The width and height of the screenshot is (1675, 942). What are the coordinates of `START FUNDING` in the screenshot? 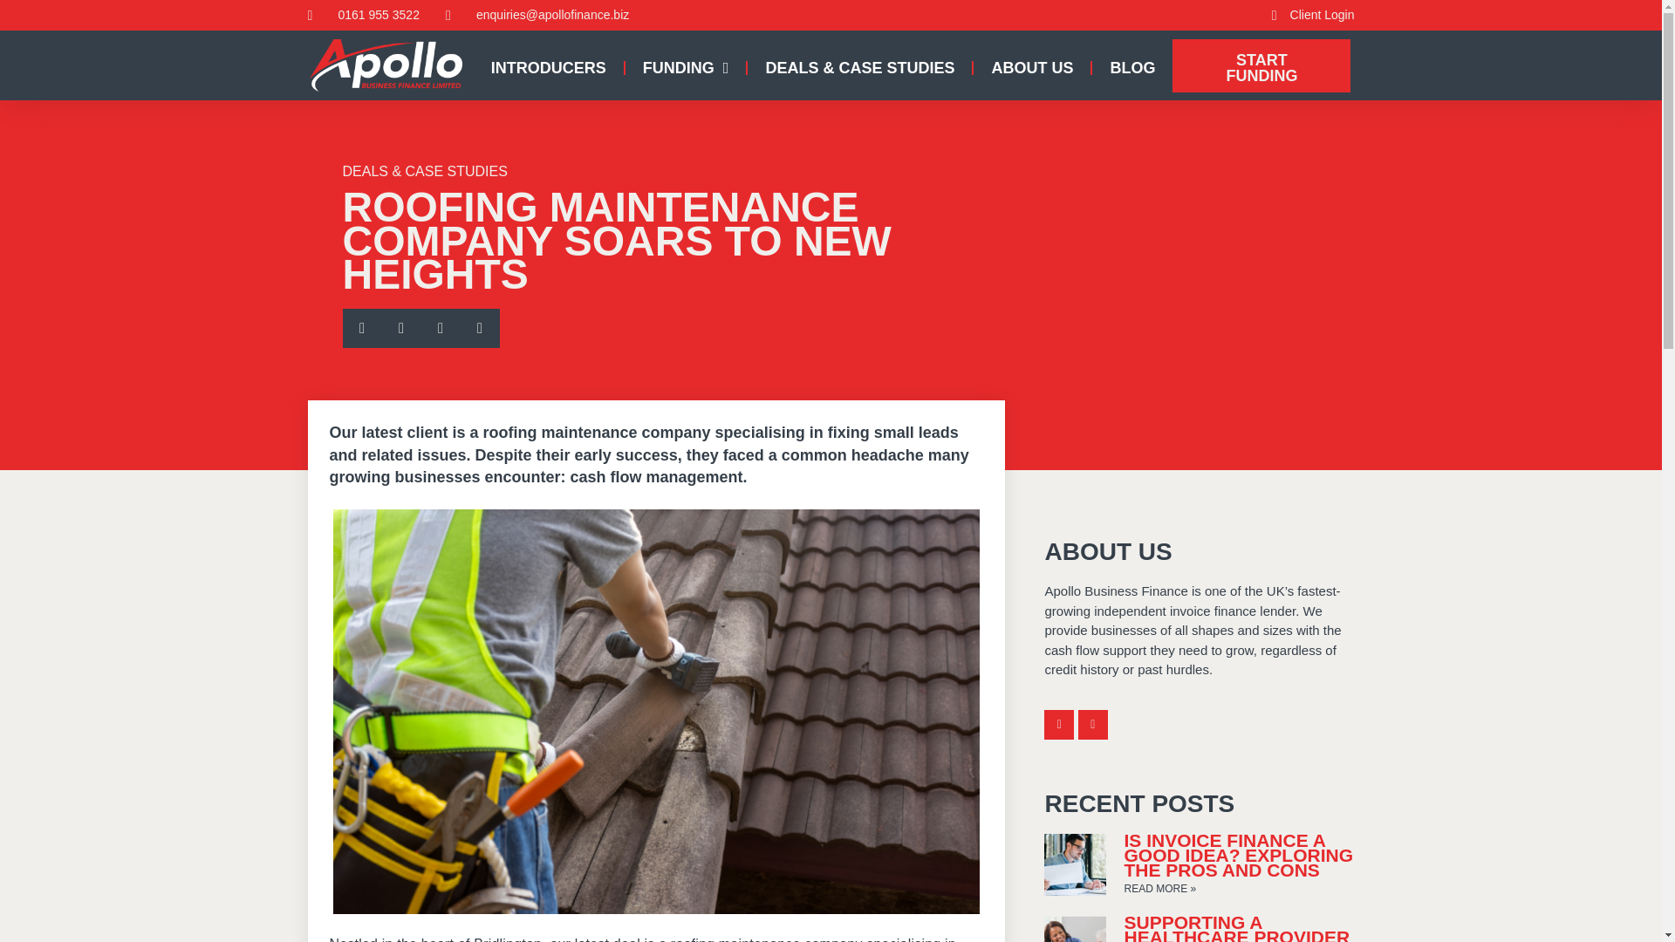 It's located at (1261, 65).